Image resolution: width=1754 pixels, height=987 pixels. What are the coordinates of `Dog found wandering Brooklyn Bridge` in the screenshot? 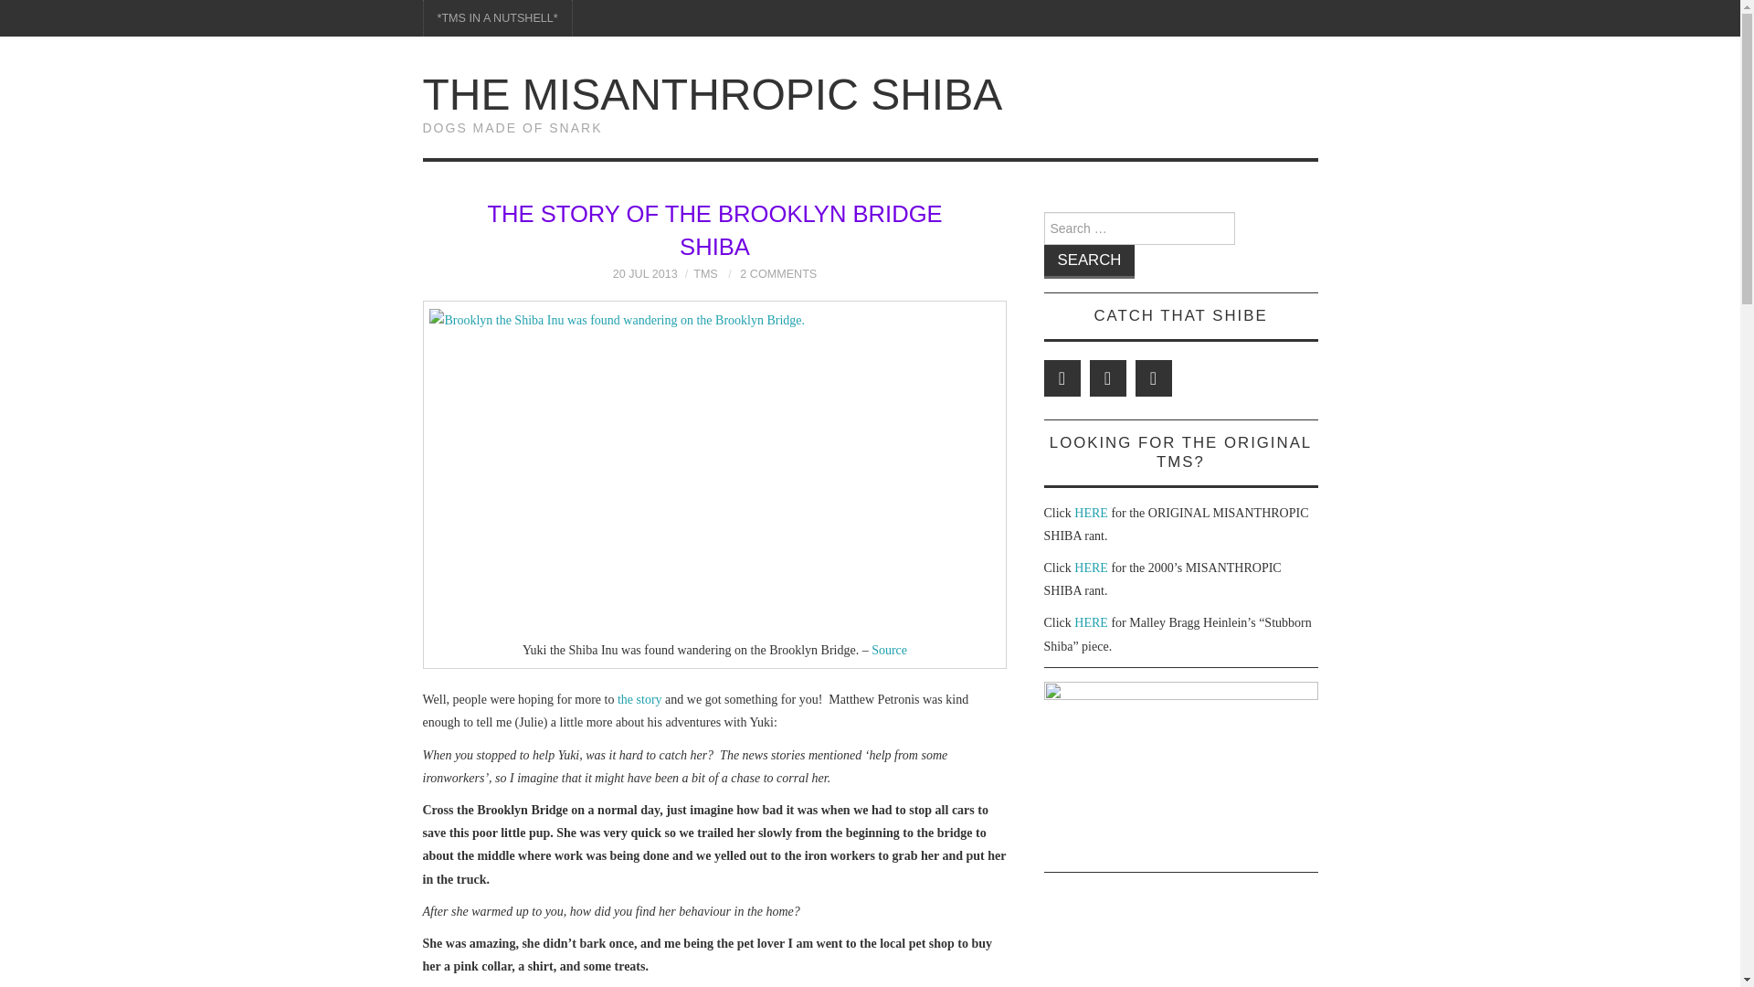 It's located at (889, 651).